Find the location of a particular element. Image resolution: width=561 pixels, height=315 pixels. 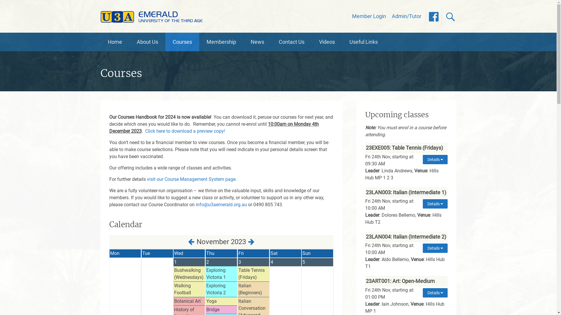

Courses is located at coordinates (182, 42).